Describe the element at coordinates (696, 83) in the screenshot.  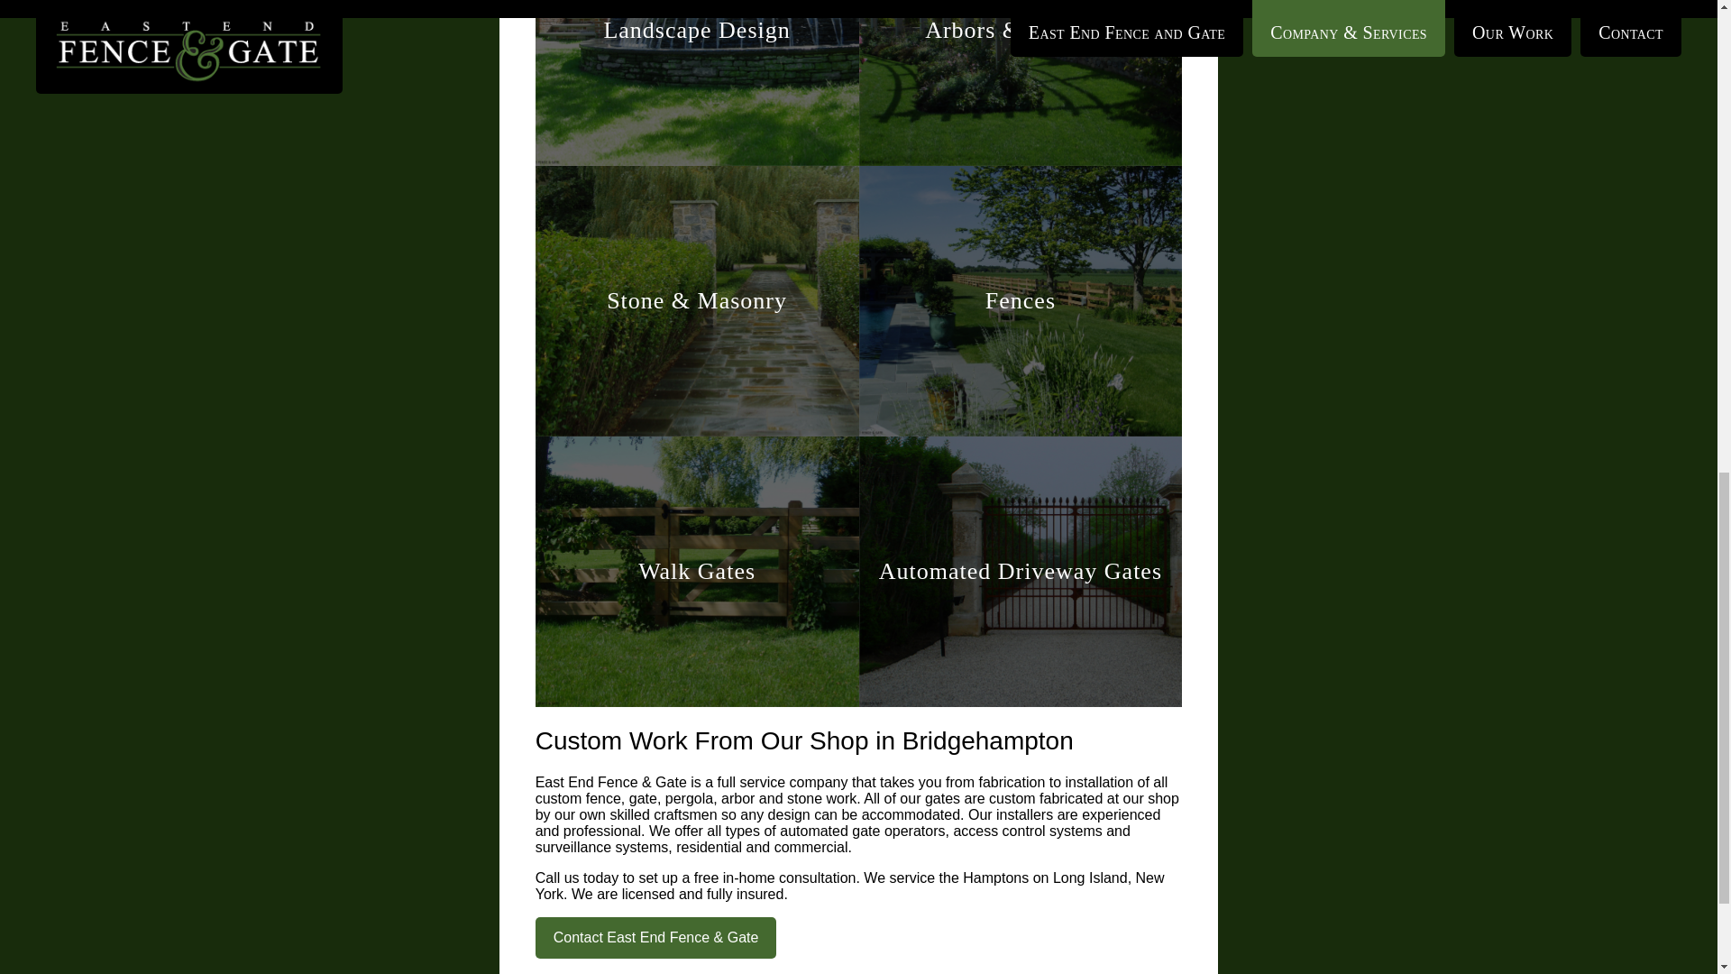
I see `Landscape Design` at that location.